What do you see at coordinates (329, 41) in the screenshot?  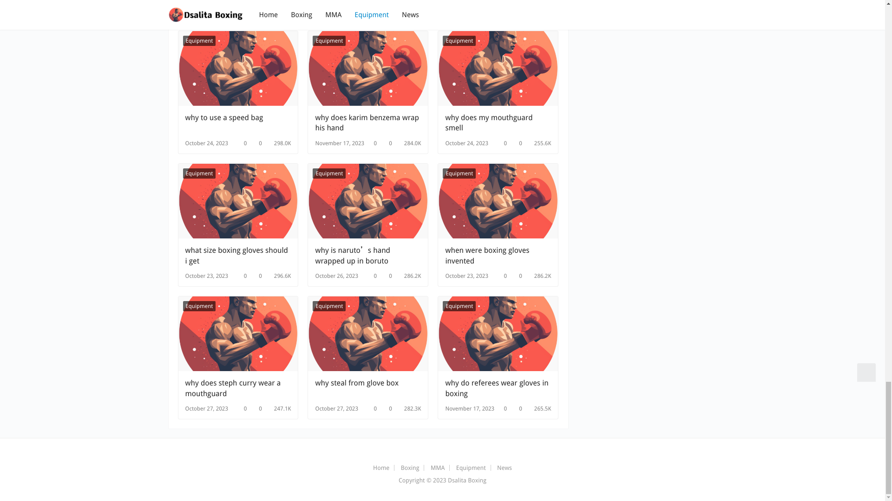 I see `Equipment` at bounding box center [329, 41].